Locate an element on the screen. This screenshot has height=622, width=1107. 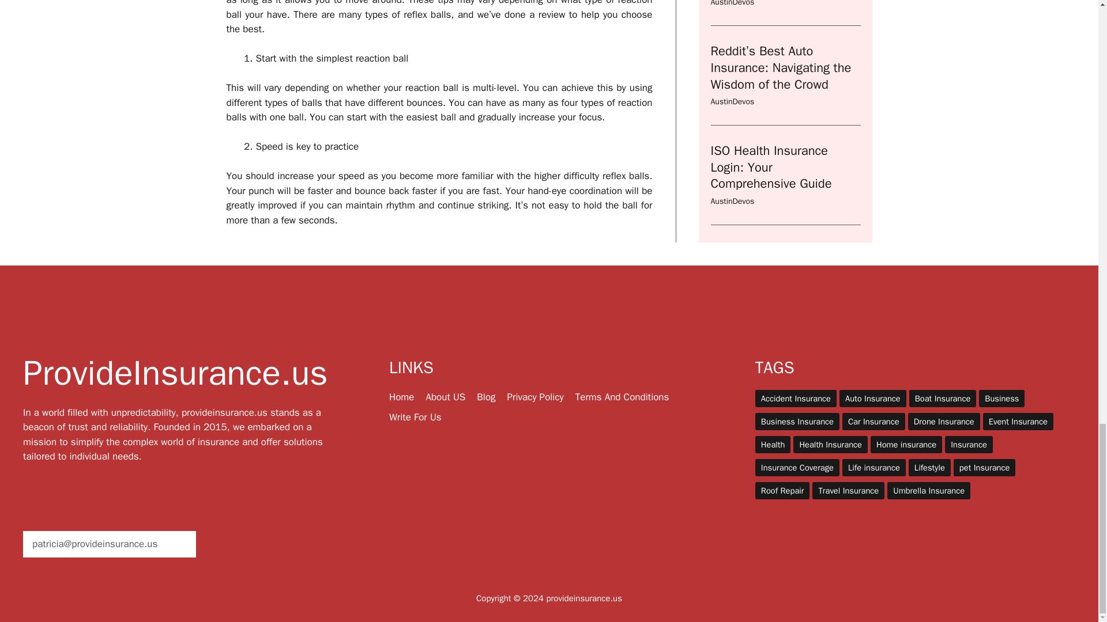
About US is located at coordinates (445, 397).